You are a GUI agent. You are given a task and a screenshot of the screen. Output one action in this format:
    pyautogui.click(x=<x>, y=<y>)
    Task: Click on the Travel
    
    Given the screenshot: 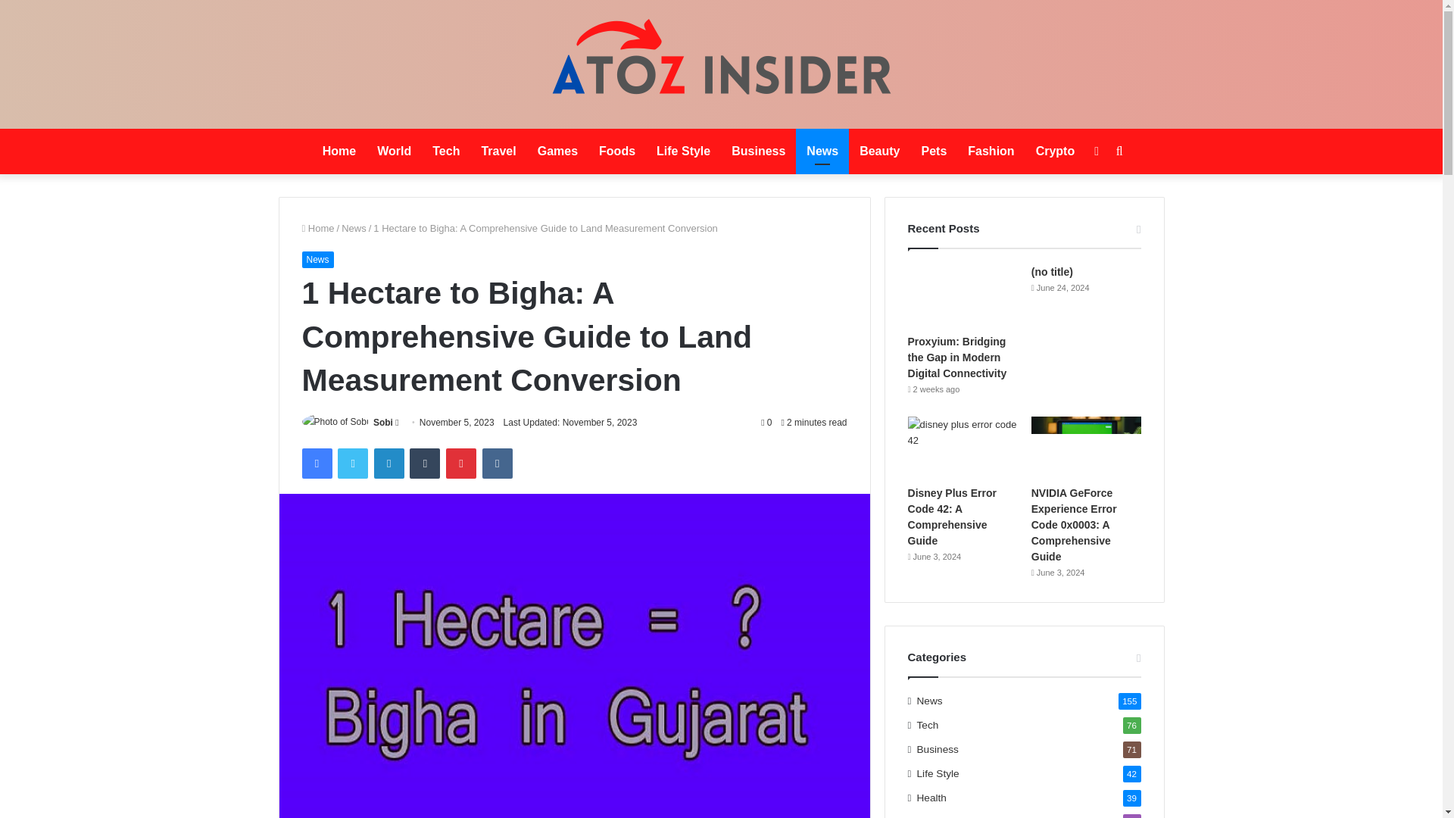 What is the action you would take?
    pyautogui.click(x=498, y=151)
    